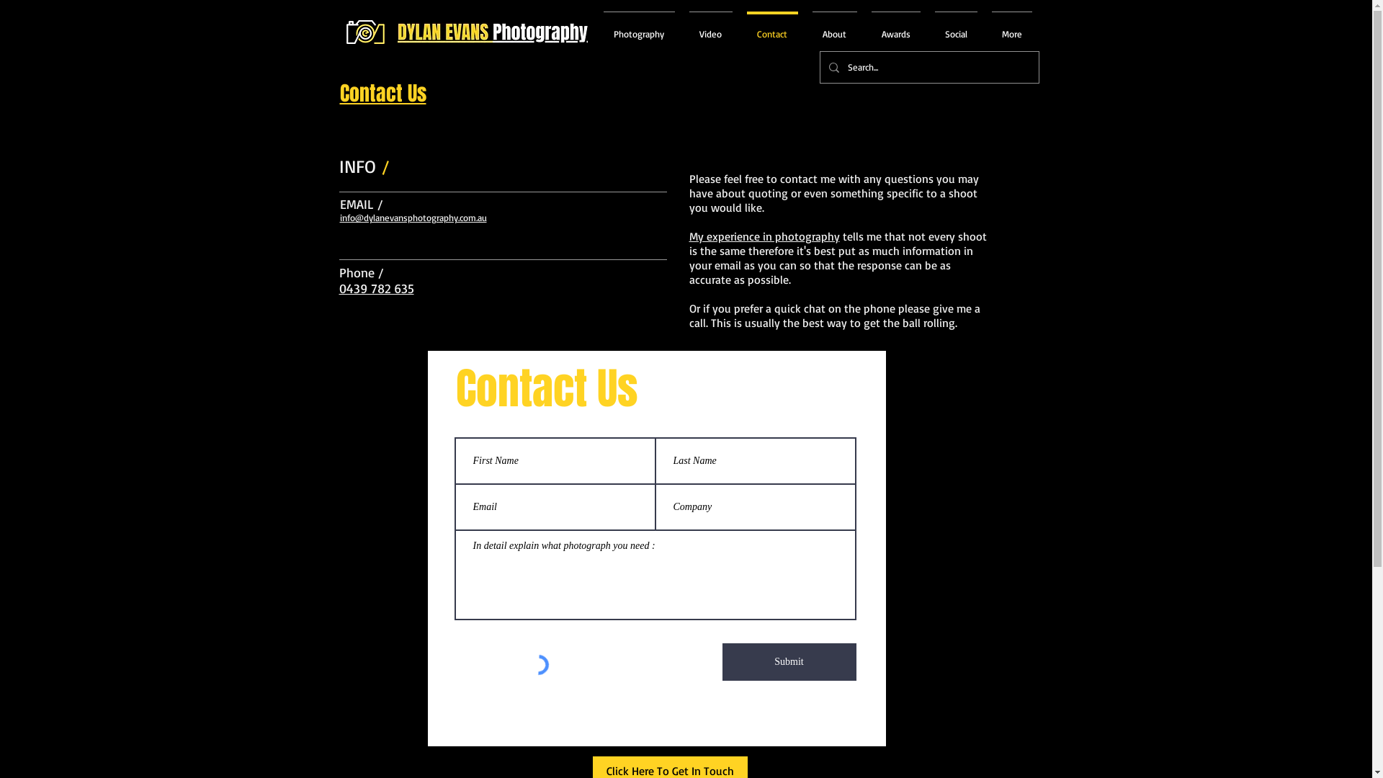 The image size is (1383, 778). What do you see at coordinates (413, 218) in the screenshot?
I see `info@dylanevansphotography.com.au` at bounding box center [413, 218].